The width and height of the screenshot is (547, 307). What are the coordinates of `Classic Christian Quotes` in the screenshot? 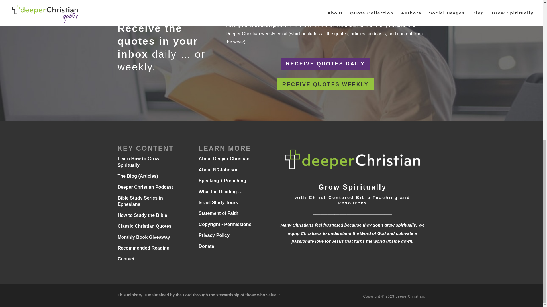 It's located at (144, 226).